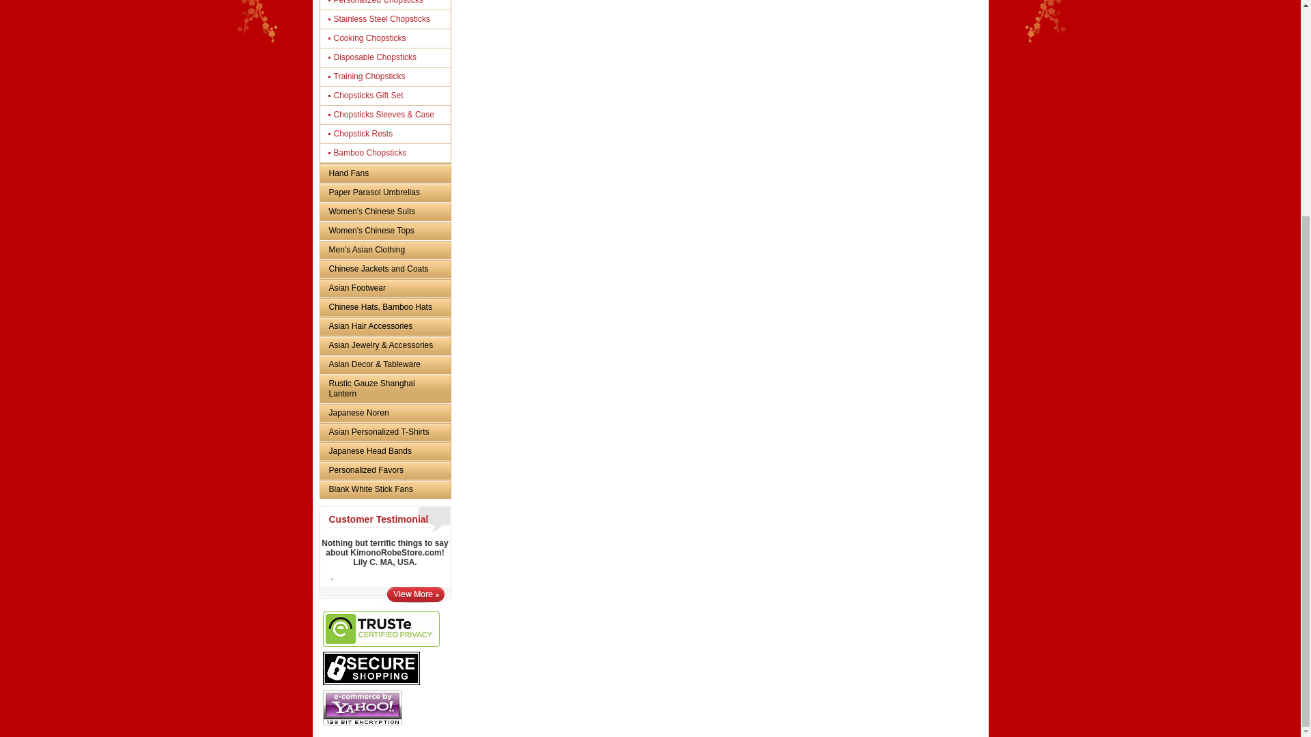 The image size is (1311, 737). What do you see at coordinates (384, 432) in the screenshot?
I see `Asian Personalized T-Shirts` at bounding box center [384, 432].